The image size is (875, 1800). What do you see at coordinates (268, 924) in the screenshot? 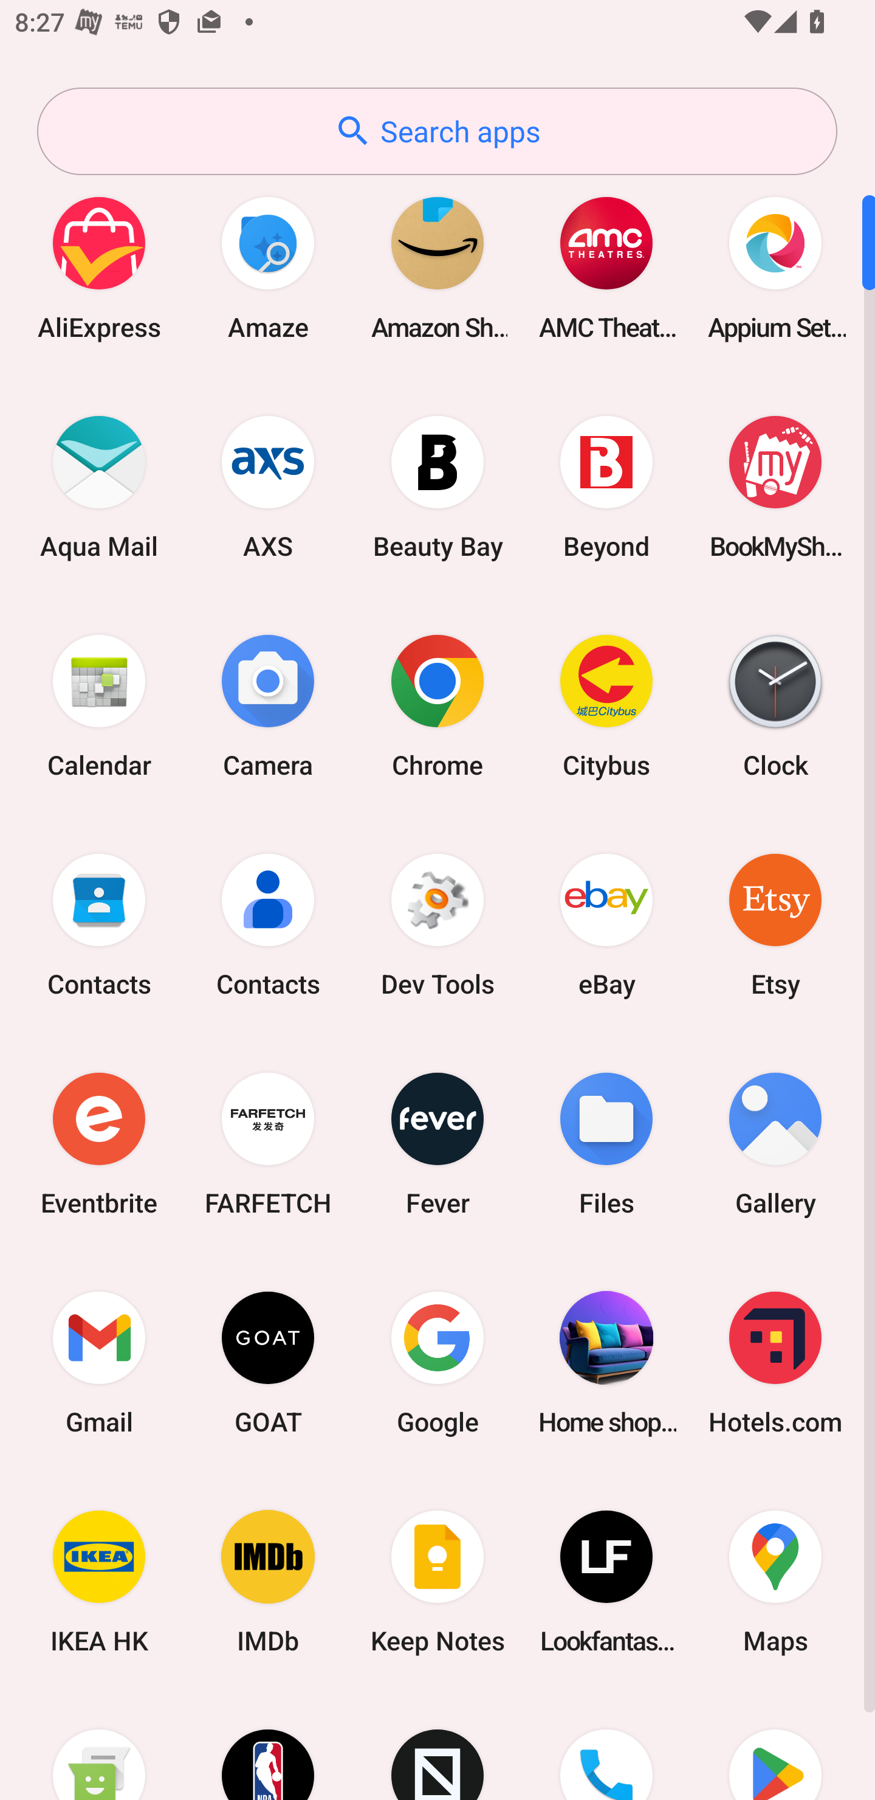
I see `Contacts` at bounding box center [268, 924].